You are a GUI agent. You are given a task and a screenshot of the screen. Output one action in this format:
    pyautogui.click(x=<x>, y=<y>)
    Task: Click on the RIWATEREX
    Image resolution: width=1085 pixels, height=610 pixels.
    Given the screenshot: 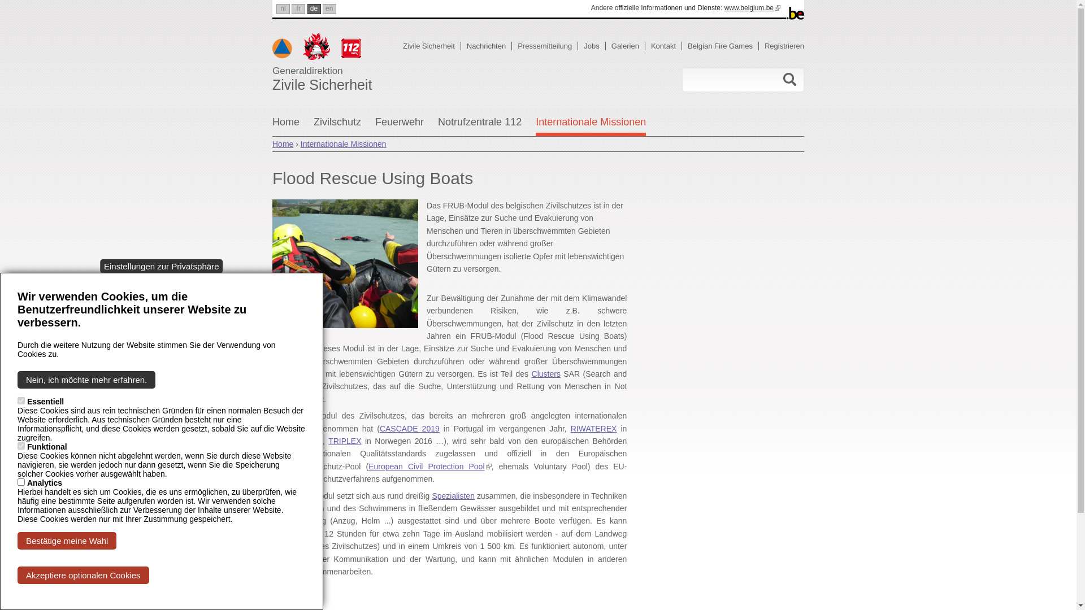 What is the action you would take?
    pyautogui.click(x=593, y=429)
    